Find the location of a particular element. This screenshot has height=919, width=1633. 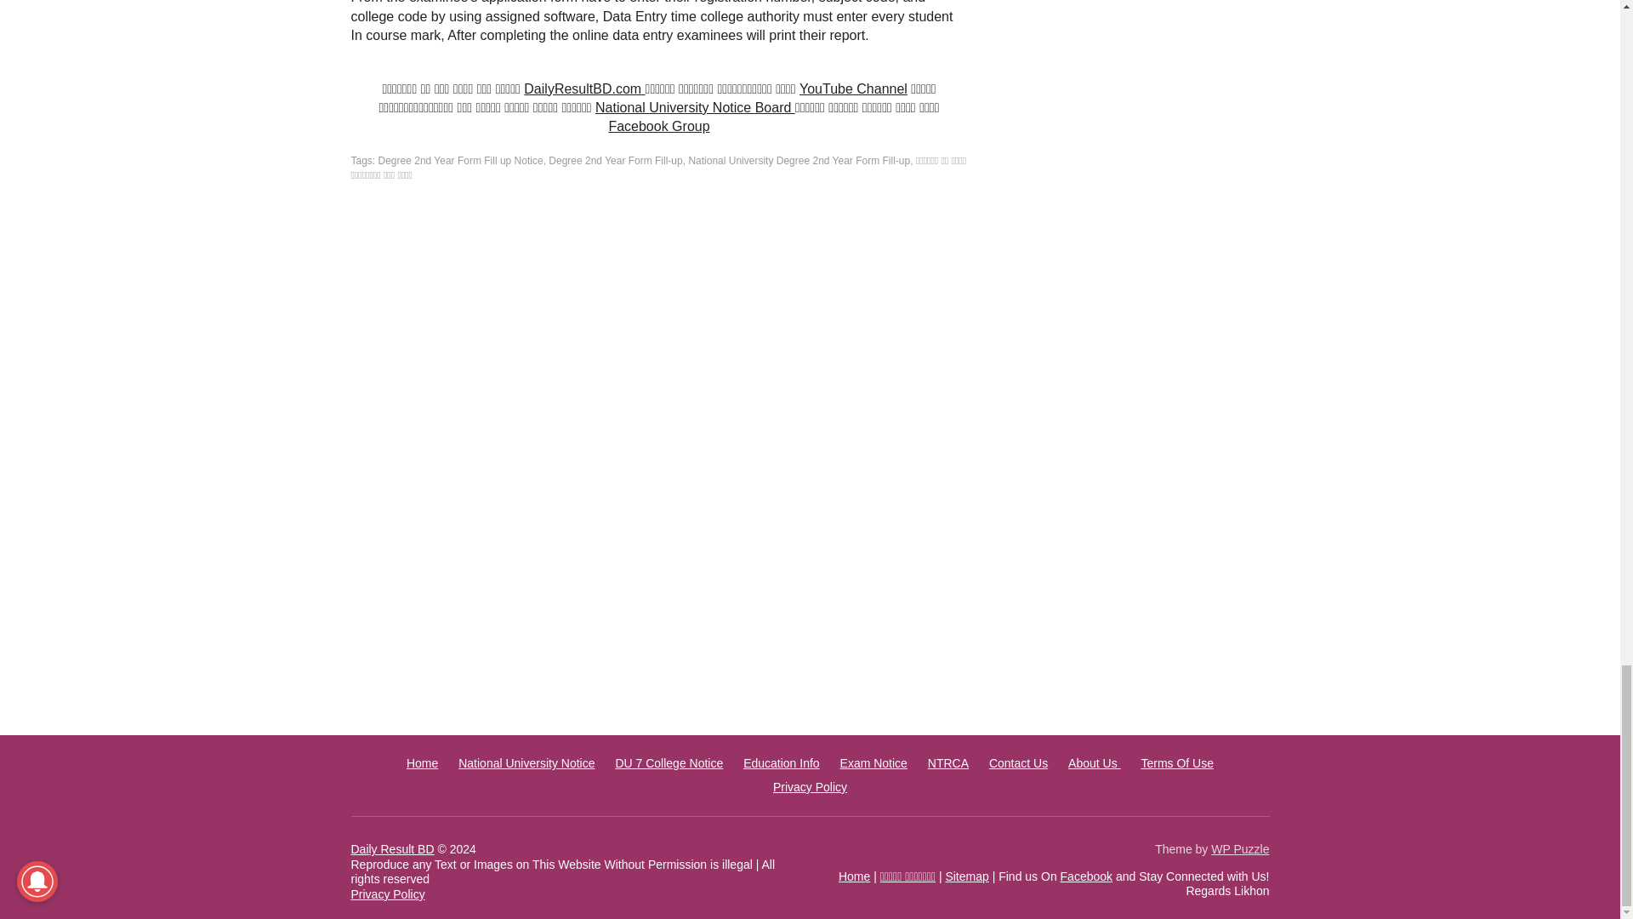

Degree 2nd Year Form Fill up Notice is located at coordinates (461, 160).